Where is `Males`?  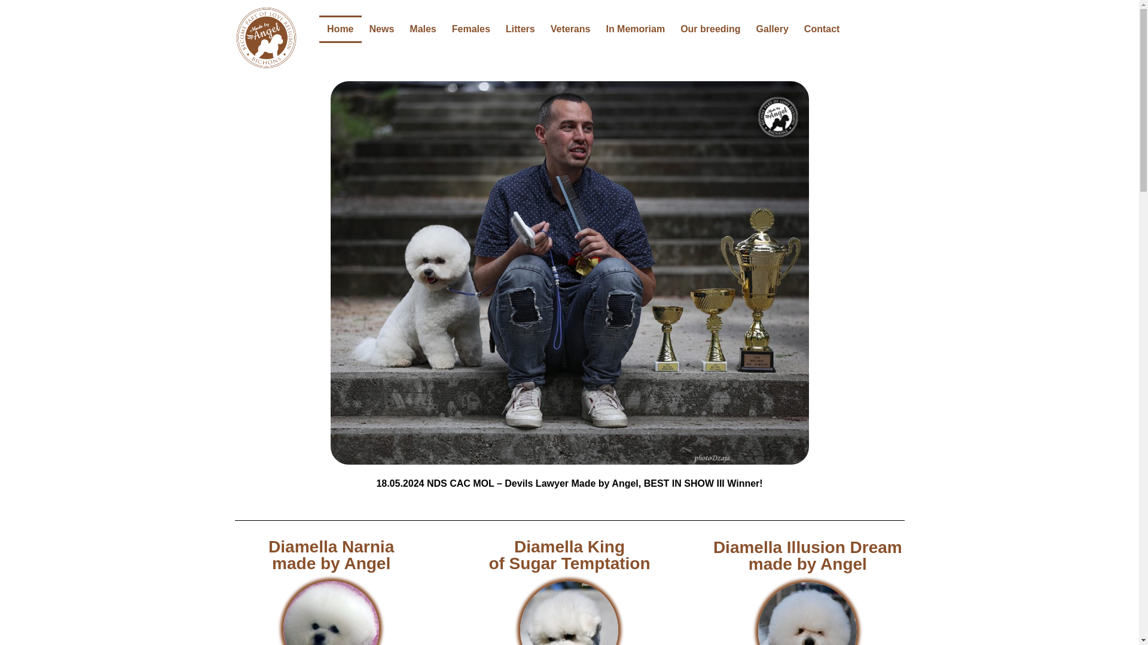 Males is located at coordinates (422, 29).